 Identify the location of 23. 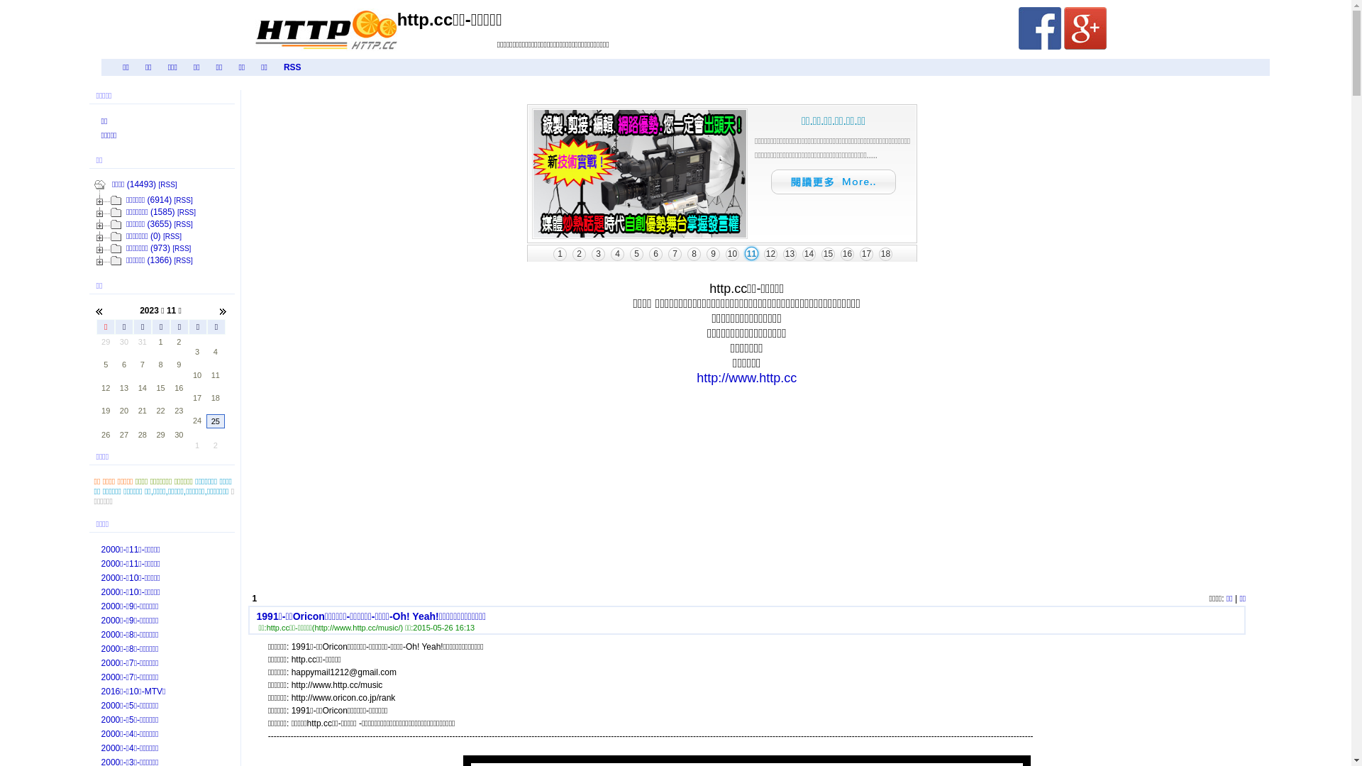
(179, 411).